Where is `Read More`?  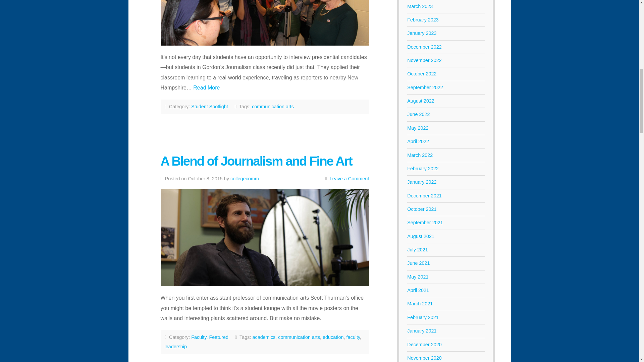
Read More is located at coordinates (206, 87).